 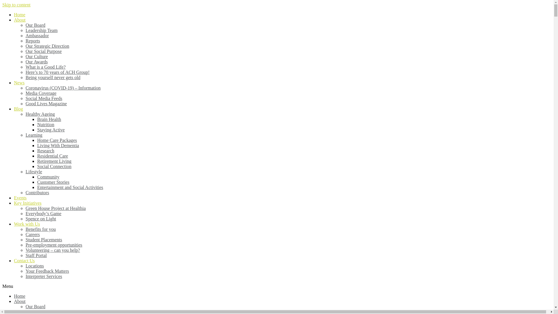 What do you see at coordinates (56, 208) in the screenshot?
I see `Green House Project at Healthia` at bounding box center [56, 208].